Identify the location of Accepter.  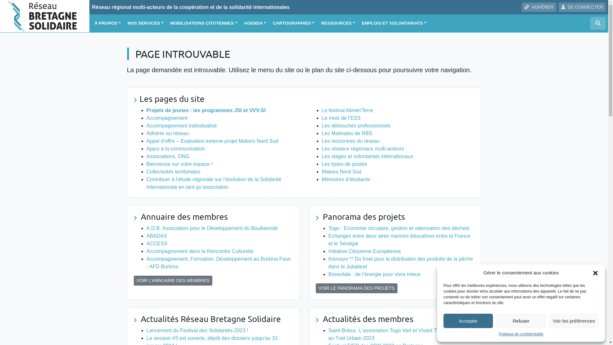
(468, 321).